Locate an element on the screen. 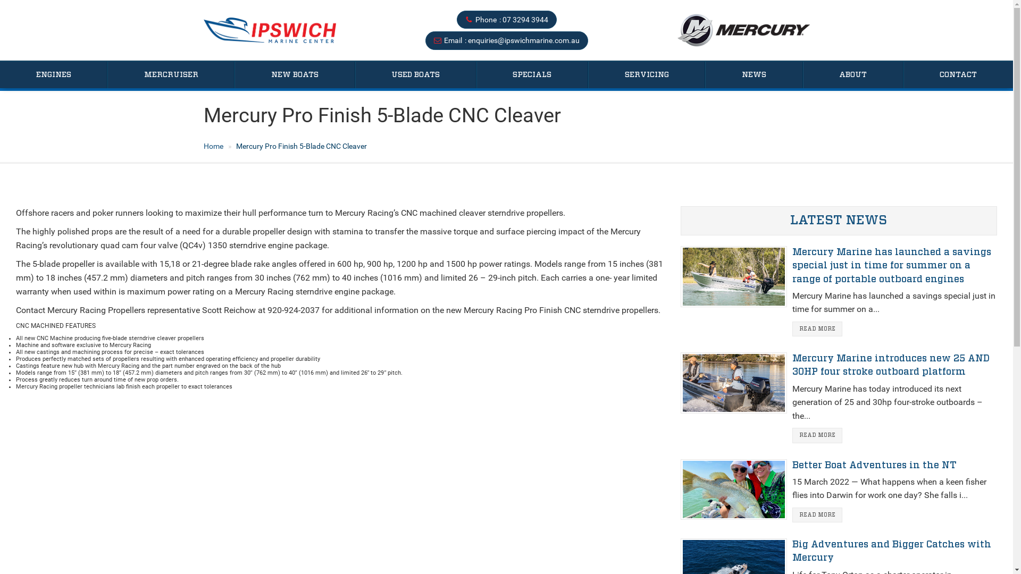 The width and height of the screenshot is (1021, 574). Big Adventures and Bigger Catches with Mercury is located at coordinates (892, 552).